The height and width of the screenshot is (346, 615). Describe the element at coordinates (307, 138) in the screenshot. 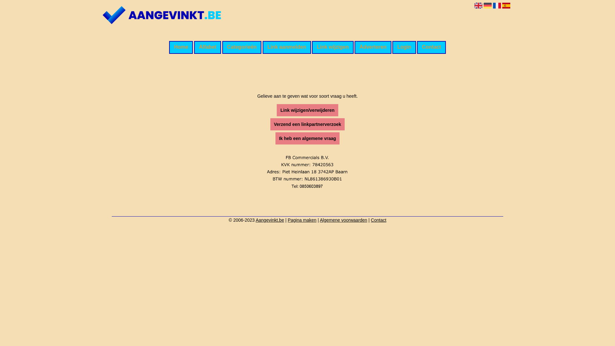

I see `Ik heb een algemene vraag` at that location.